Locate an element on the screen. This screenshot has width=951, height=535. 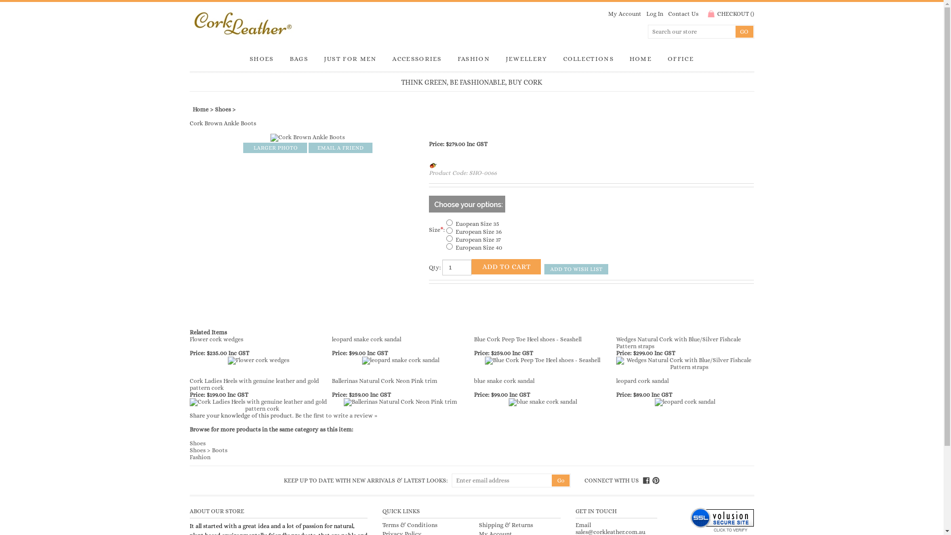
Cork Brown Ankle Boots is located at coordinates (308, 137).